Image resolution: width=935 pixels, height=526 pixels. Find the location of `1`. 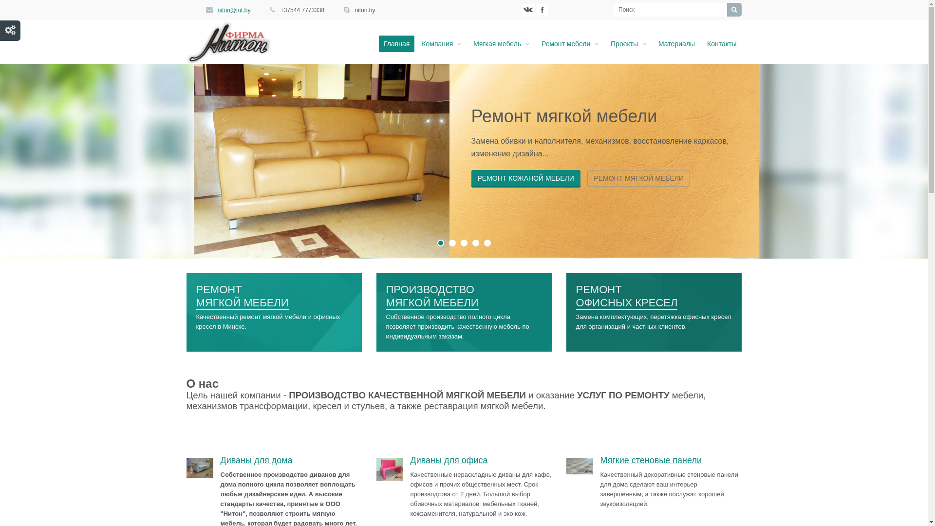

1 is located at coordinates (441, 243).